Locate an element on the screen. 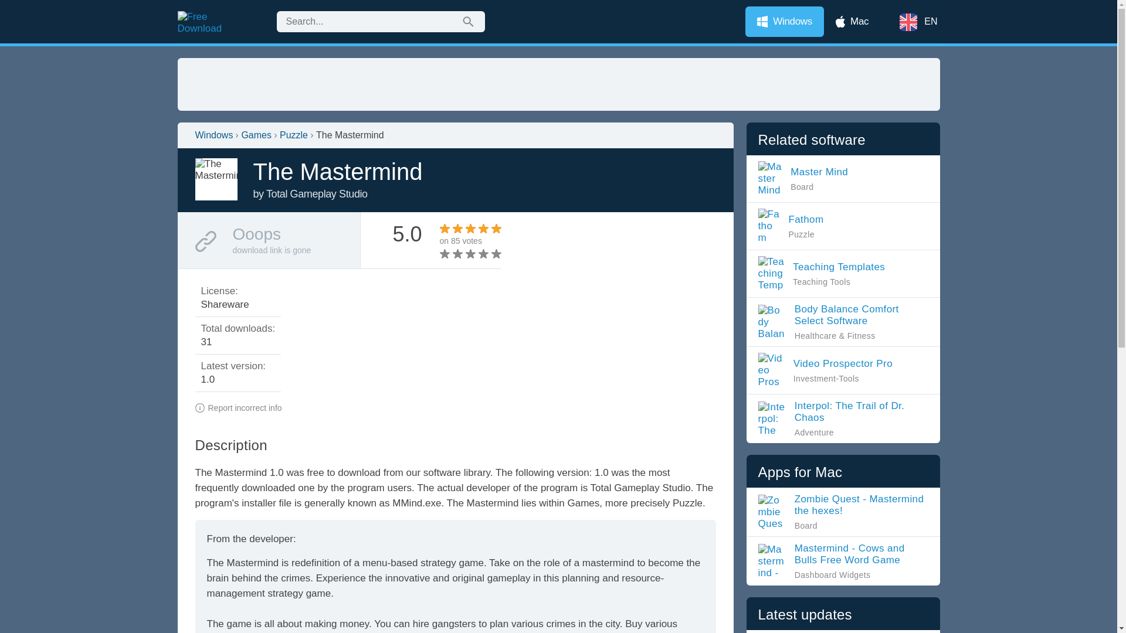 This screenshot has height=633, width=1126. Windows is located at coordinates (785, 21).